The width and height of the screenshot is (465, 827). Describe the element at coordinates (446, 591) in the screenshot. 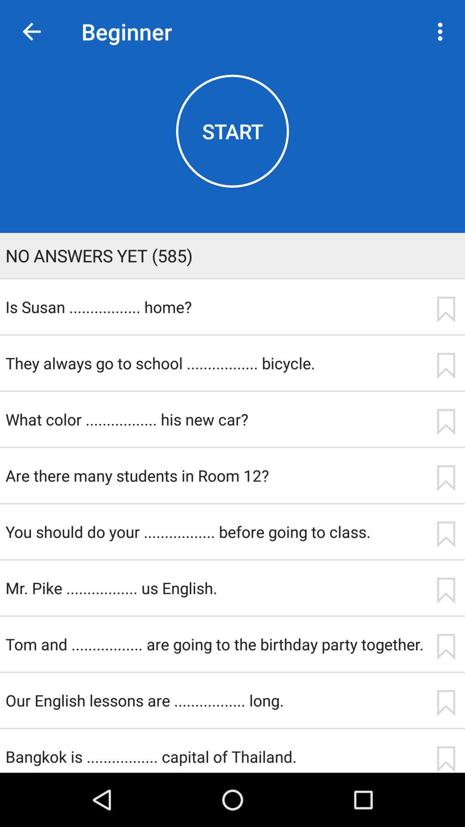

I see `save` at that location.